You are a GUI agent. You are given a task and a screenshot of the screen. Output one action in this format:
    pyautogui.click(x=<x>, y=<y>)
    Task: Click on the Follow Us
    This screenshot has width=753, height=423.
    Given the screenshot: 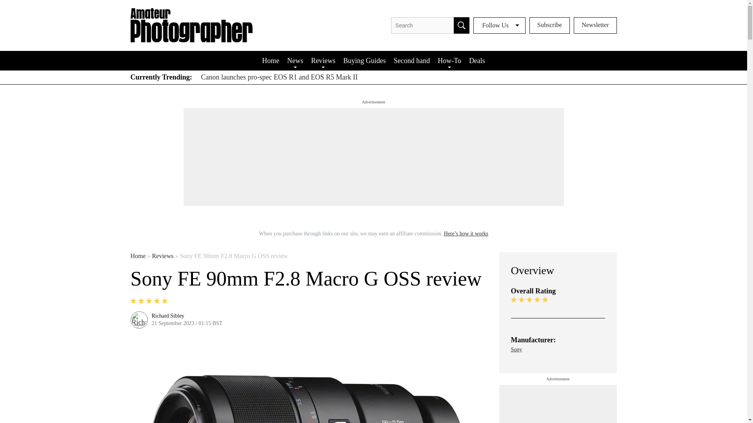 What is the action you would take?
    pyautogui.click(x=500, y=25)
    